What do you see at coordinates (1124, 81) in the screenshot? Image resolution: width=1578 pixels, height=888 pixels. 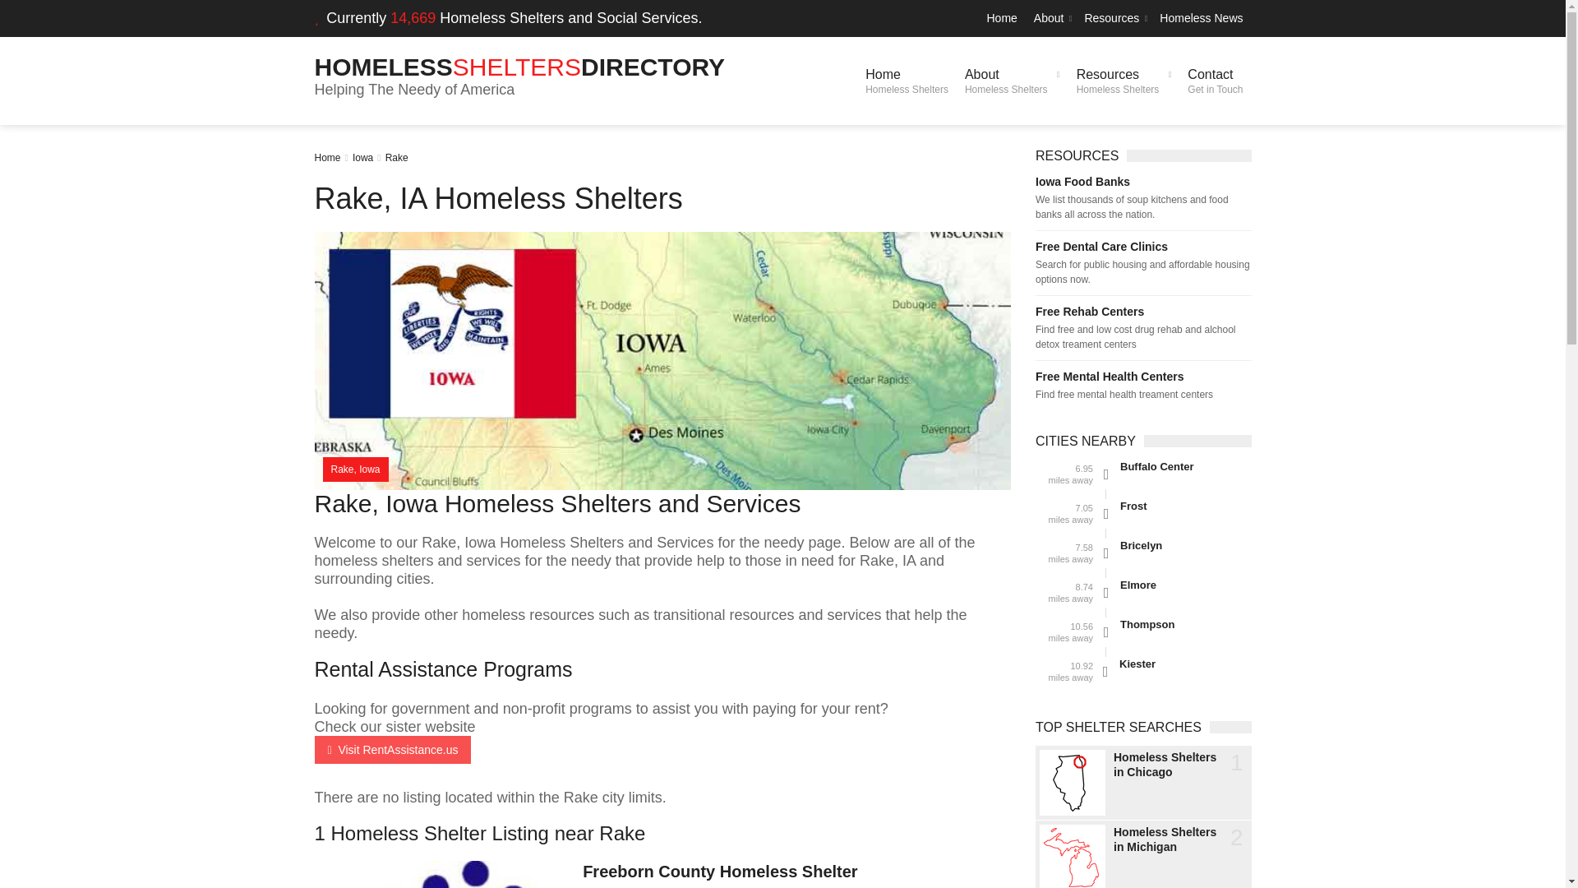 I see `Home` at bounding box center [1124, 81].